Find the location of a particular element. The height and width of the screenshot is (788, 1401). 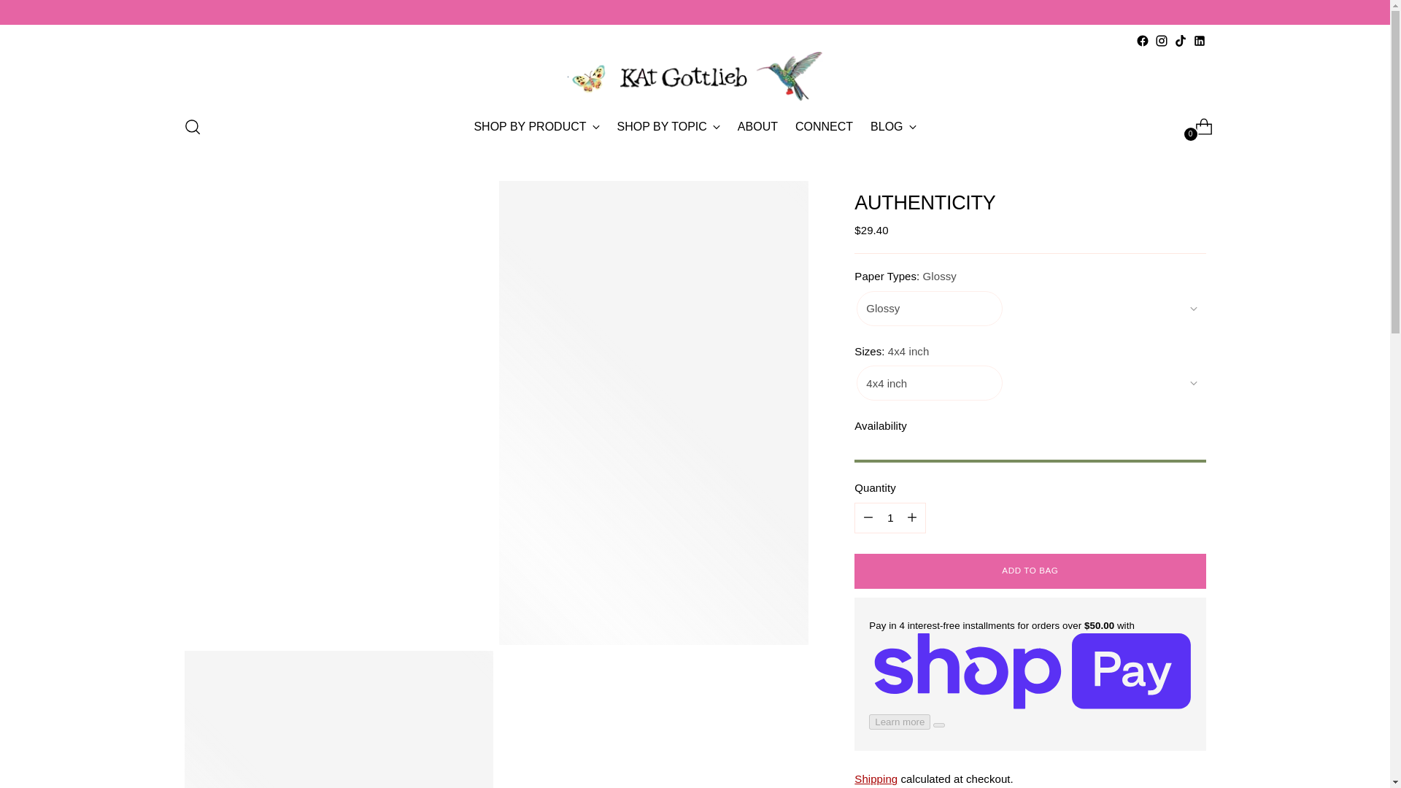

KatGottlieb on Facebook is located at coordinates (1160, 41).